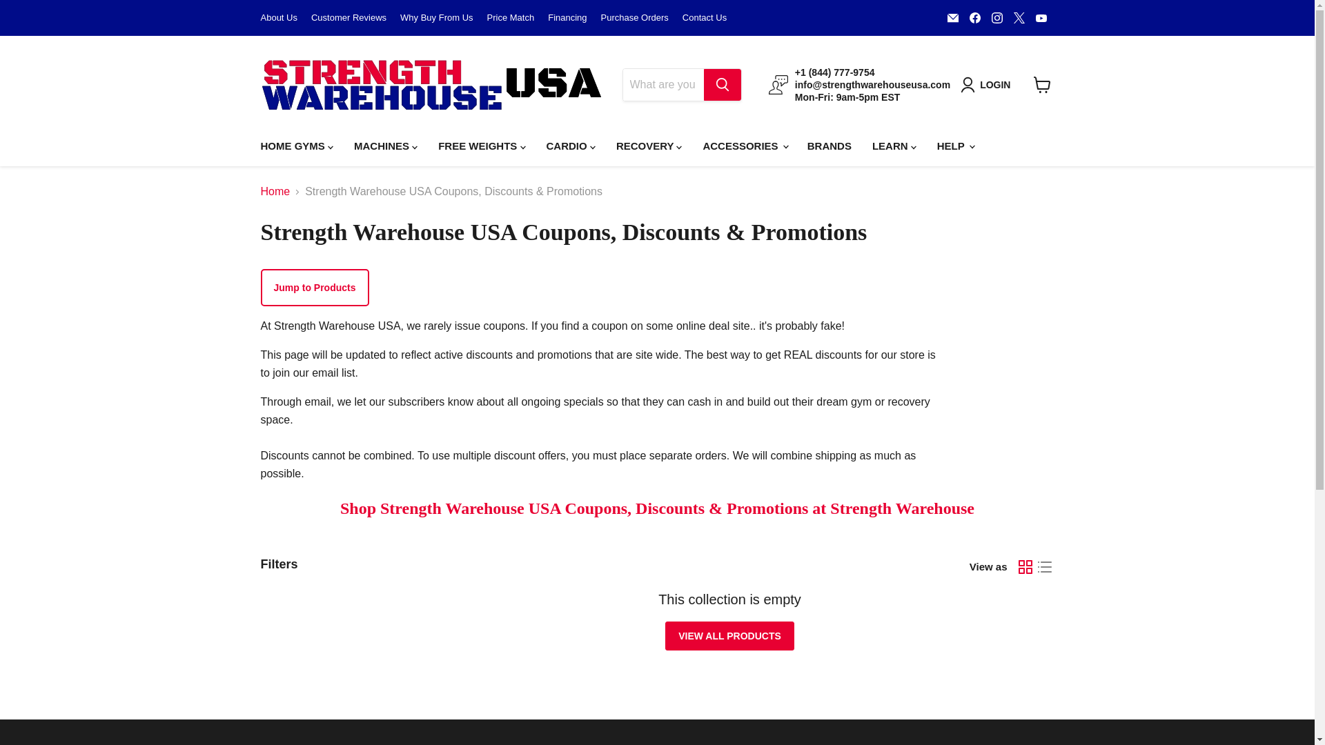 The image size is (1325, 745). I want to click on Price Match, so click(511, 18).